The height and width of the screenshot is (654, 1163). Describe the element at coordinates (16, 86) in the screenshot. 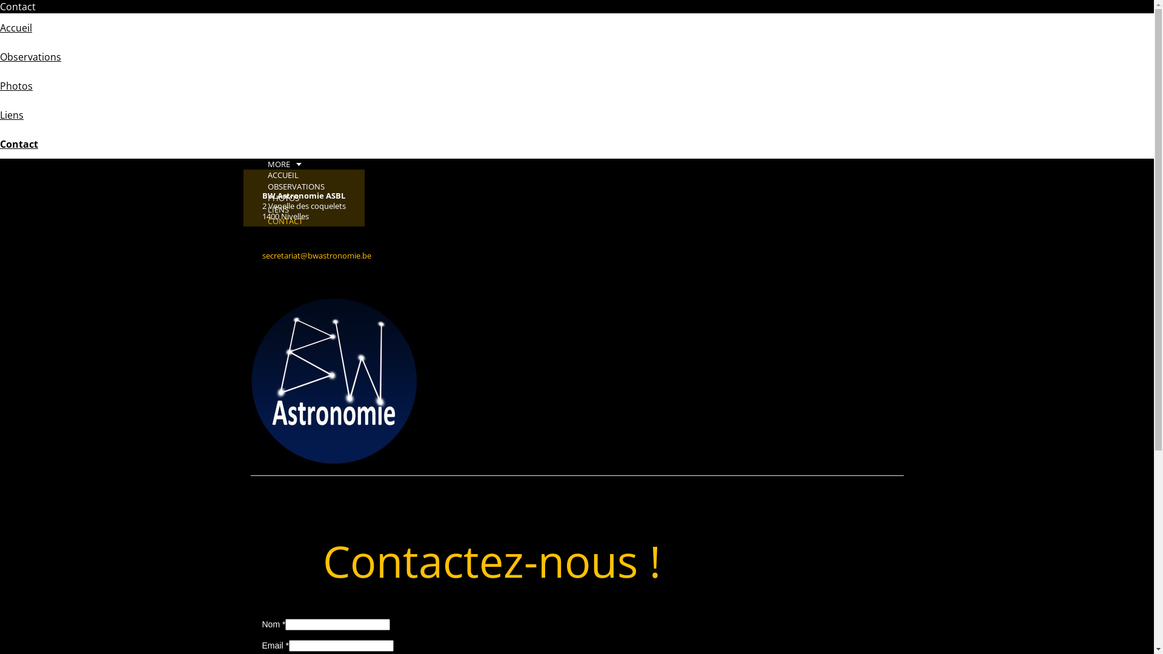

I see `Photos` at that location.